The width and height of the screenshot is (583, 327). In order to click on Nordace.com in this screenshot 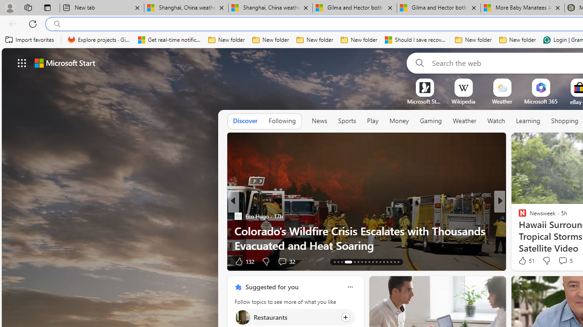, I will do `click(531, 231)`.